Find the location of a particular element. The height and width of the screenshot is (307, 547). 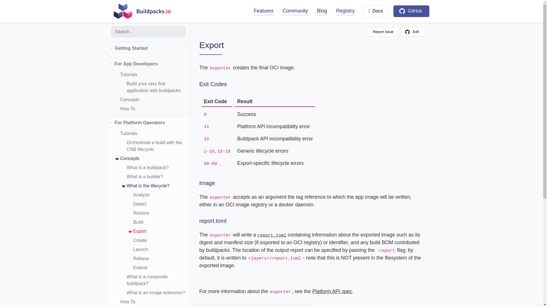

Build your very first application with buildpacks is located at coordinates (156, 87).